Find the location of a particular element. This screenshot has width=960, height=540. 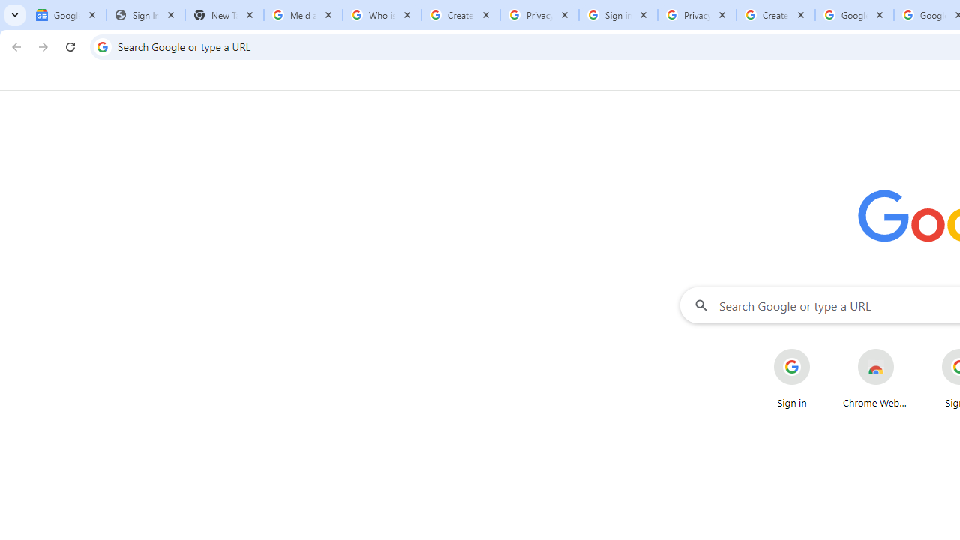

Create your Google Account is located at coordinates (775, 15).